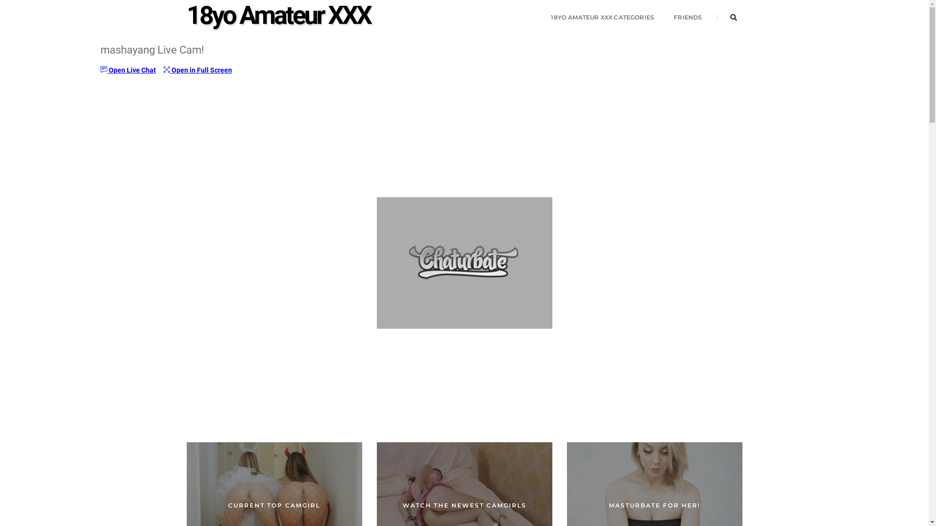 This screenshot has width=936, height=526. What do you see at coordinates (197, 70) in the screenshot?
I see `Open in Full Screen` at bounding box center [197, 70].